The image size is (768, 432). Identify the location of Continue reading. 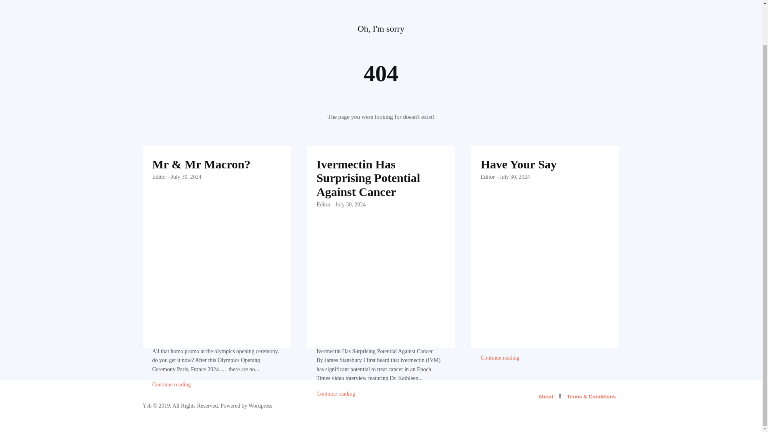
(500, 358).